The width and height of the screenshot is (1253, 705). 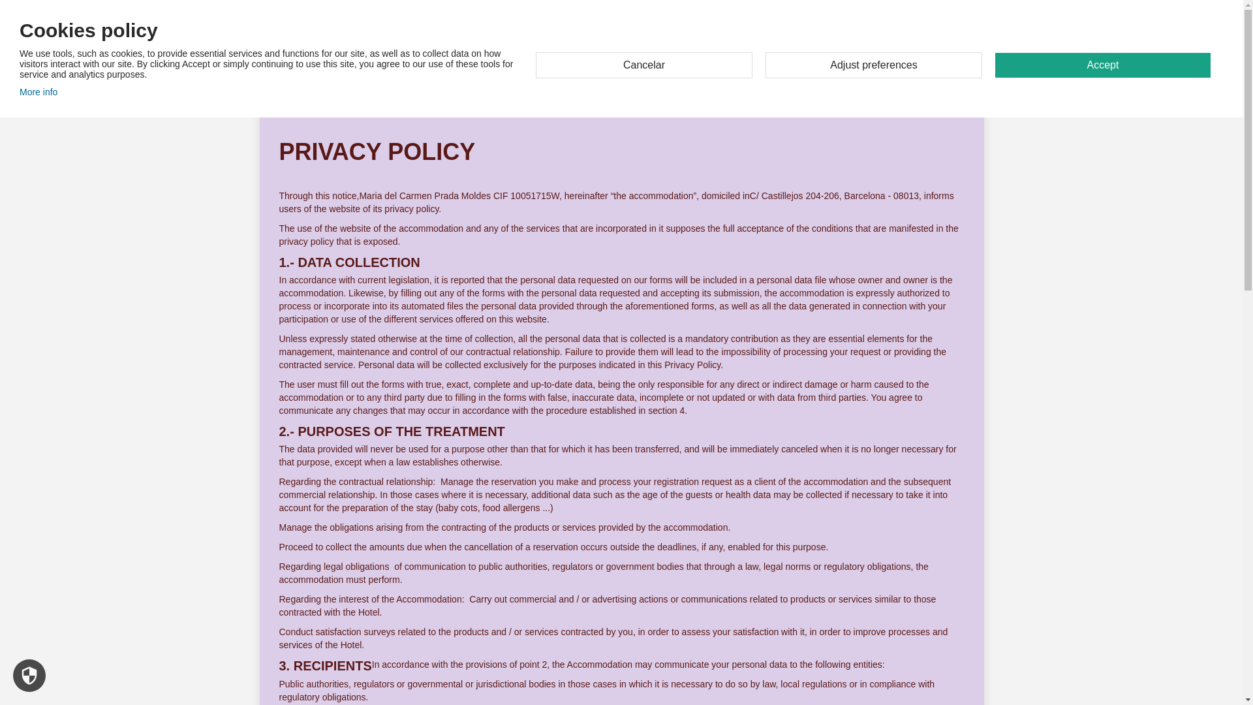 What do you see at coordinates (752, 52) in the screenshot?
I see `Rooms` at bounding box center [752, 52].